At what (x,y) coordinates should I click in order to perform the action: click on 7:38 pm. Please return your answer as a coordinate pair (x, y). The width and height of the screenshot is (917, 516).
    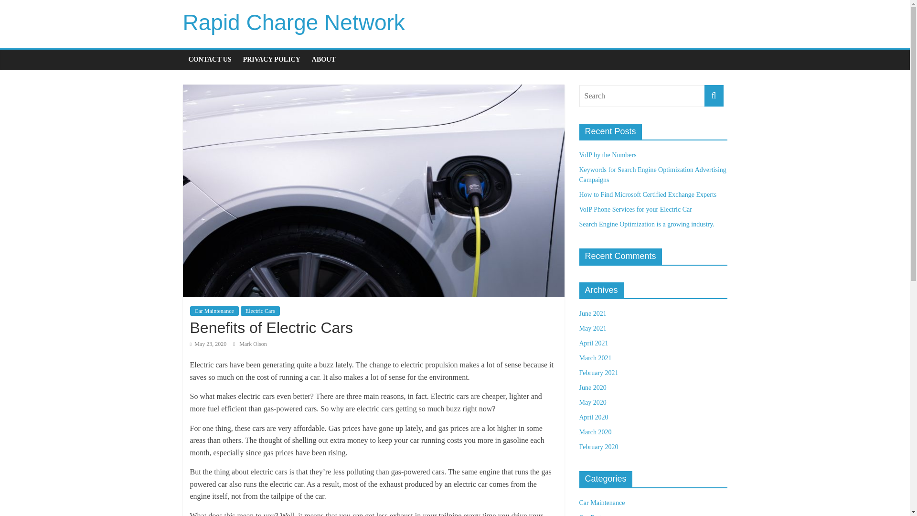
    Looking at the image, I should click on (208, 344).